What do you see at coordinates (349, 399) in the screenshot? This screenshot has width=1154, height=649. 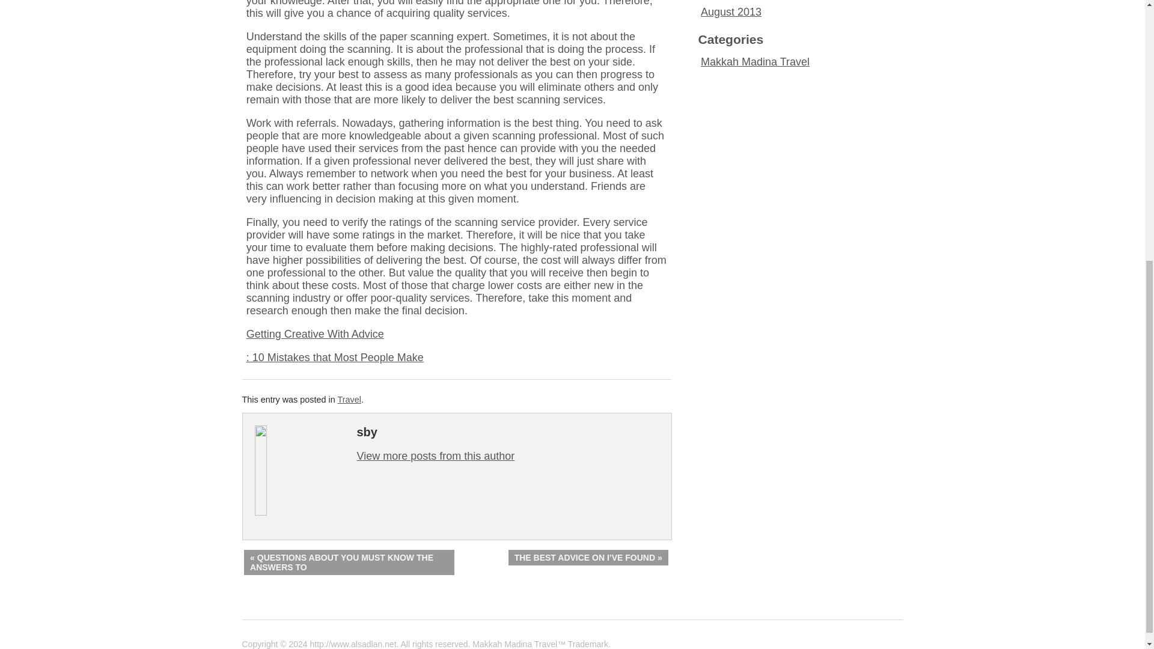 I see `Travel` at bounding box center [349, 399].